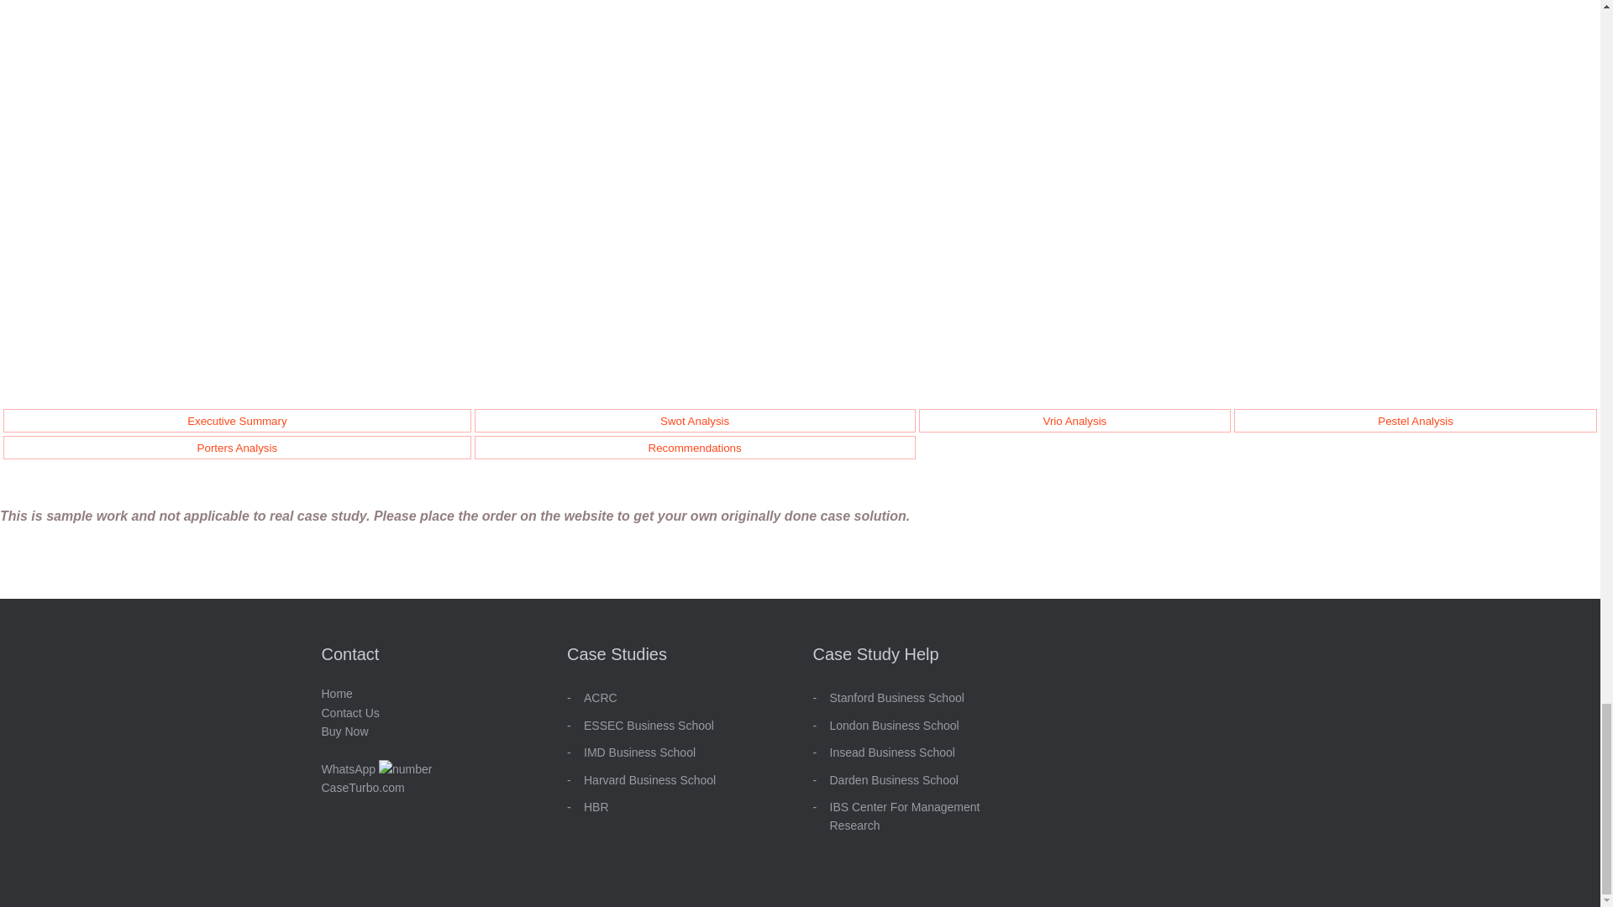 The image size is (1613, 907). I want to click on CRC, so click(603, 697).